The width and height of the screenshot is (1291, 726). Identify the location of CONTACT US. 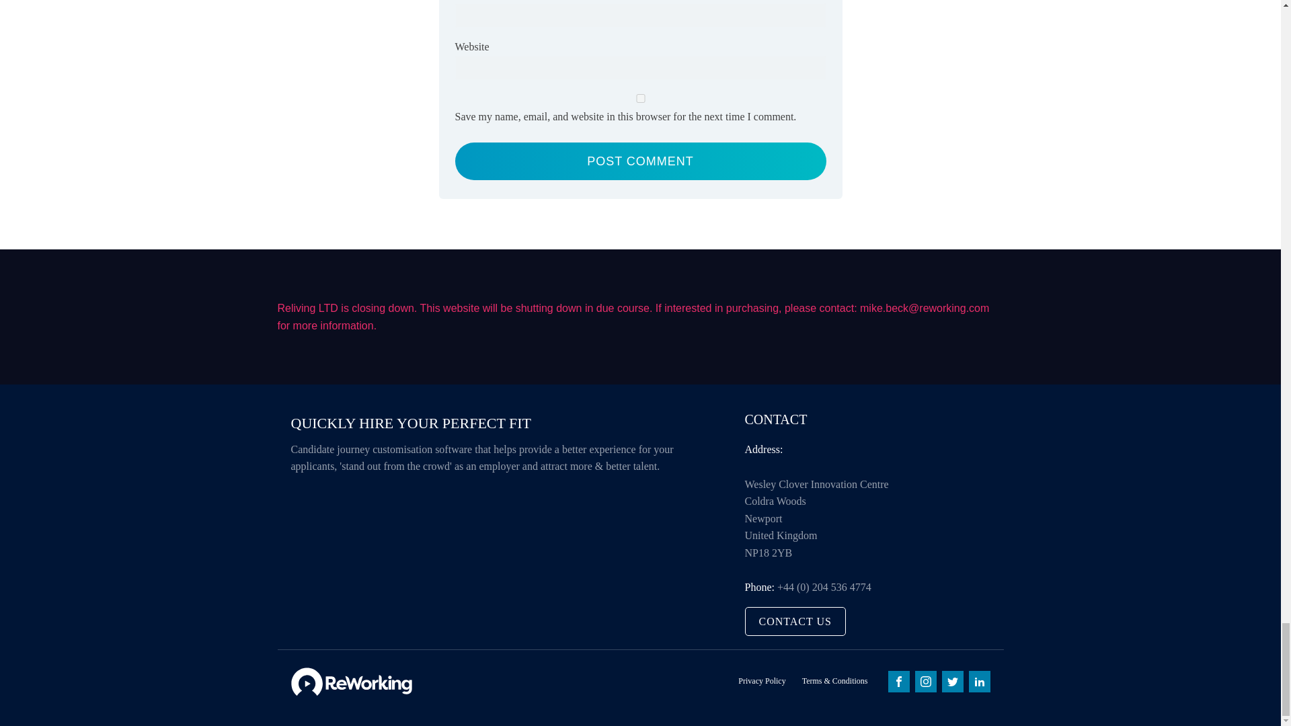
(795, 621).